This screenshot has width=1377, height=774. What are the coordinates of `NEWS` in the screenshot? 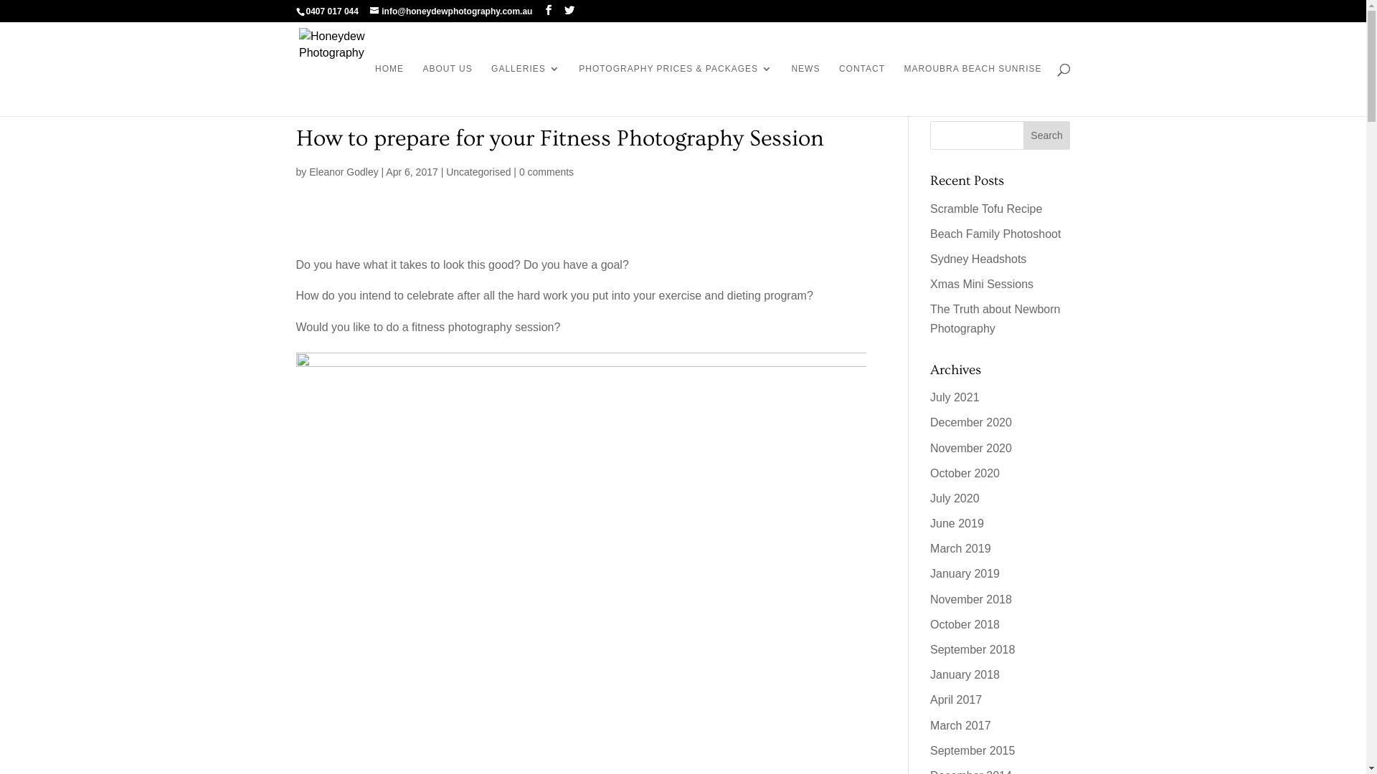 It's located at (805, 90).